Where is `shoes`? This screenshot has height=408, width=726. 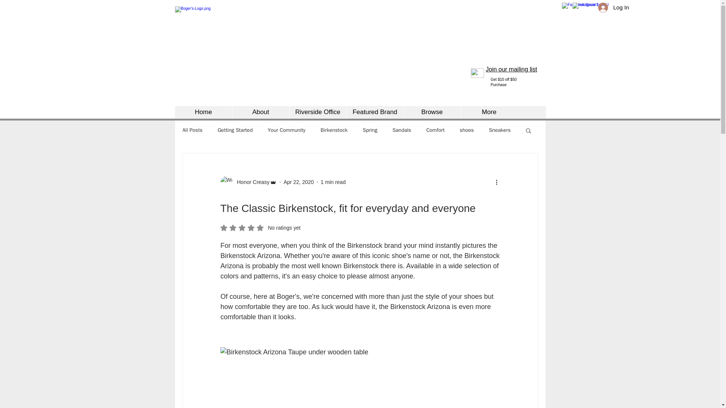
shoes is located at coordinates (467, 130).